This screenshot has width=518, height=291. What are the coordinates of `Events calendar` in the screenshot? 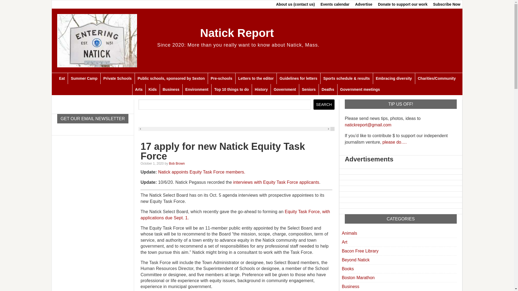 It's located at (335, 4).